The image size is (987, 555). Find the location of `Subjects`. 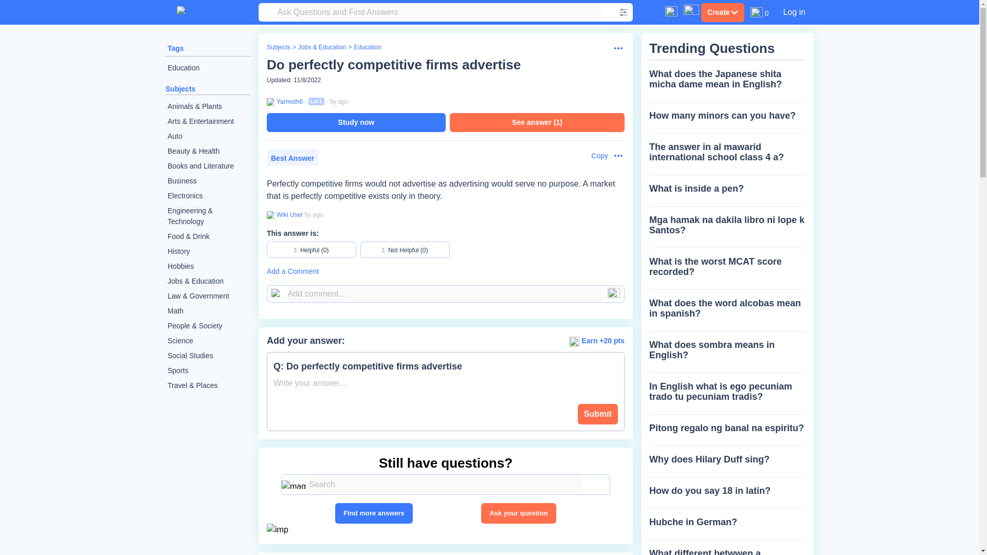

Subjects is located at coordinates (278, 47).